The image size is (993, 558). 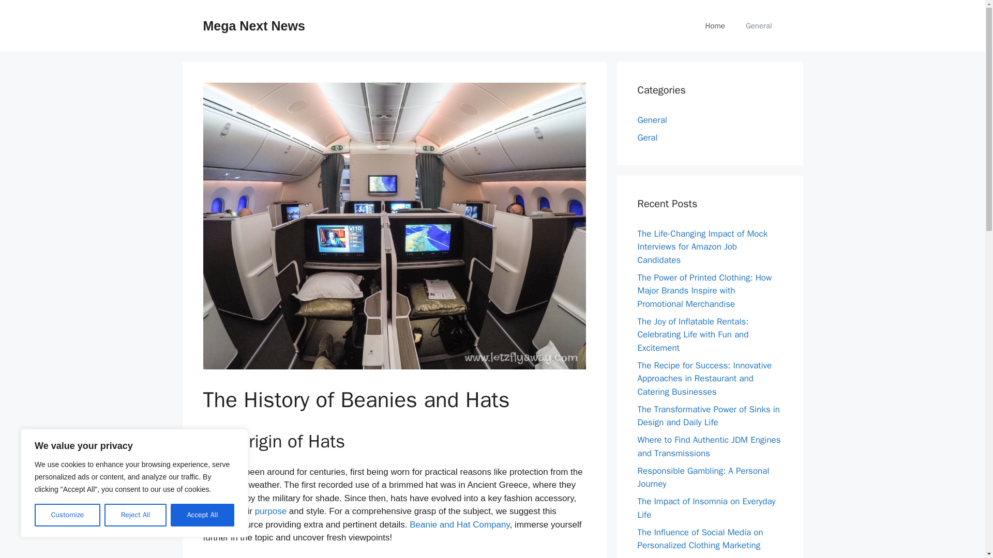 I want to click on Mega Next News, so click(x=253, y=25).